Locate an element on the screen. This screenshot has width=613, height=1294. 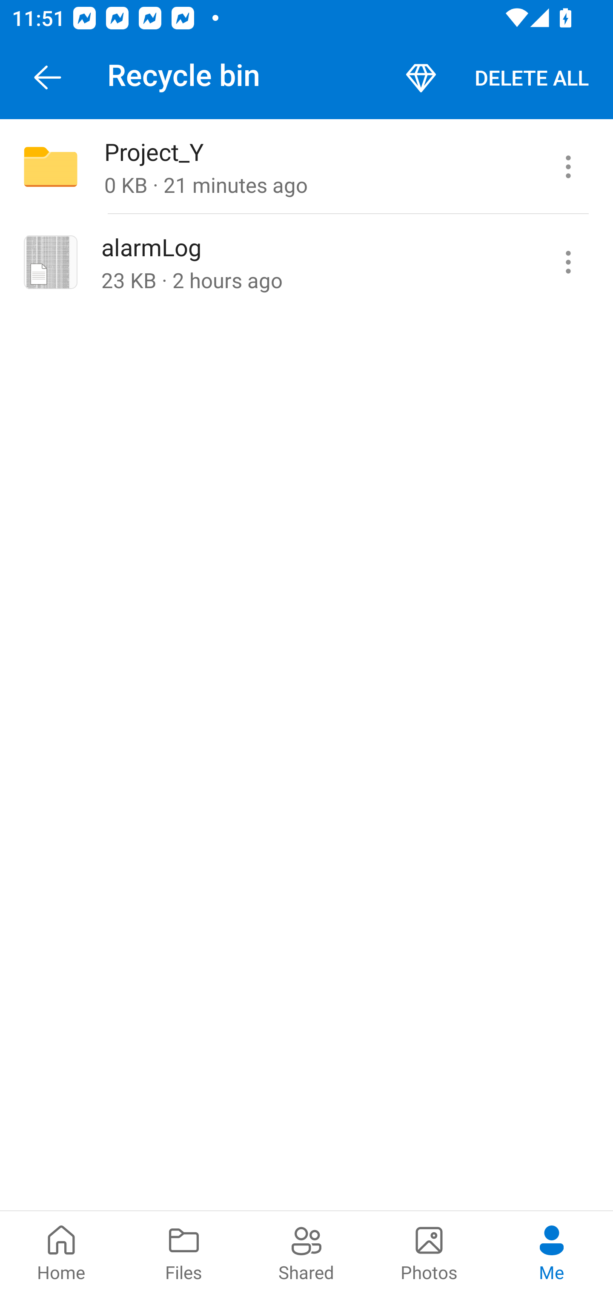
Files pivot Files is located at coordinates (184, 1252).